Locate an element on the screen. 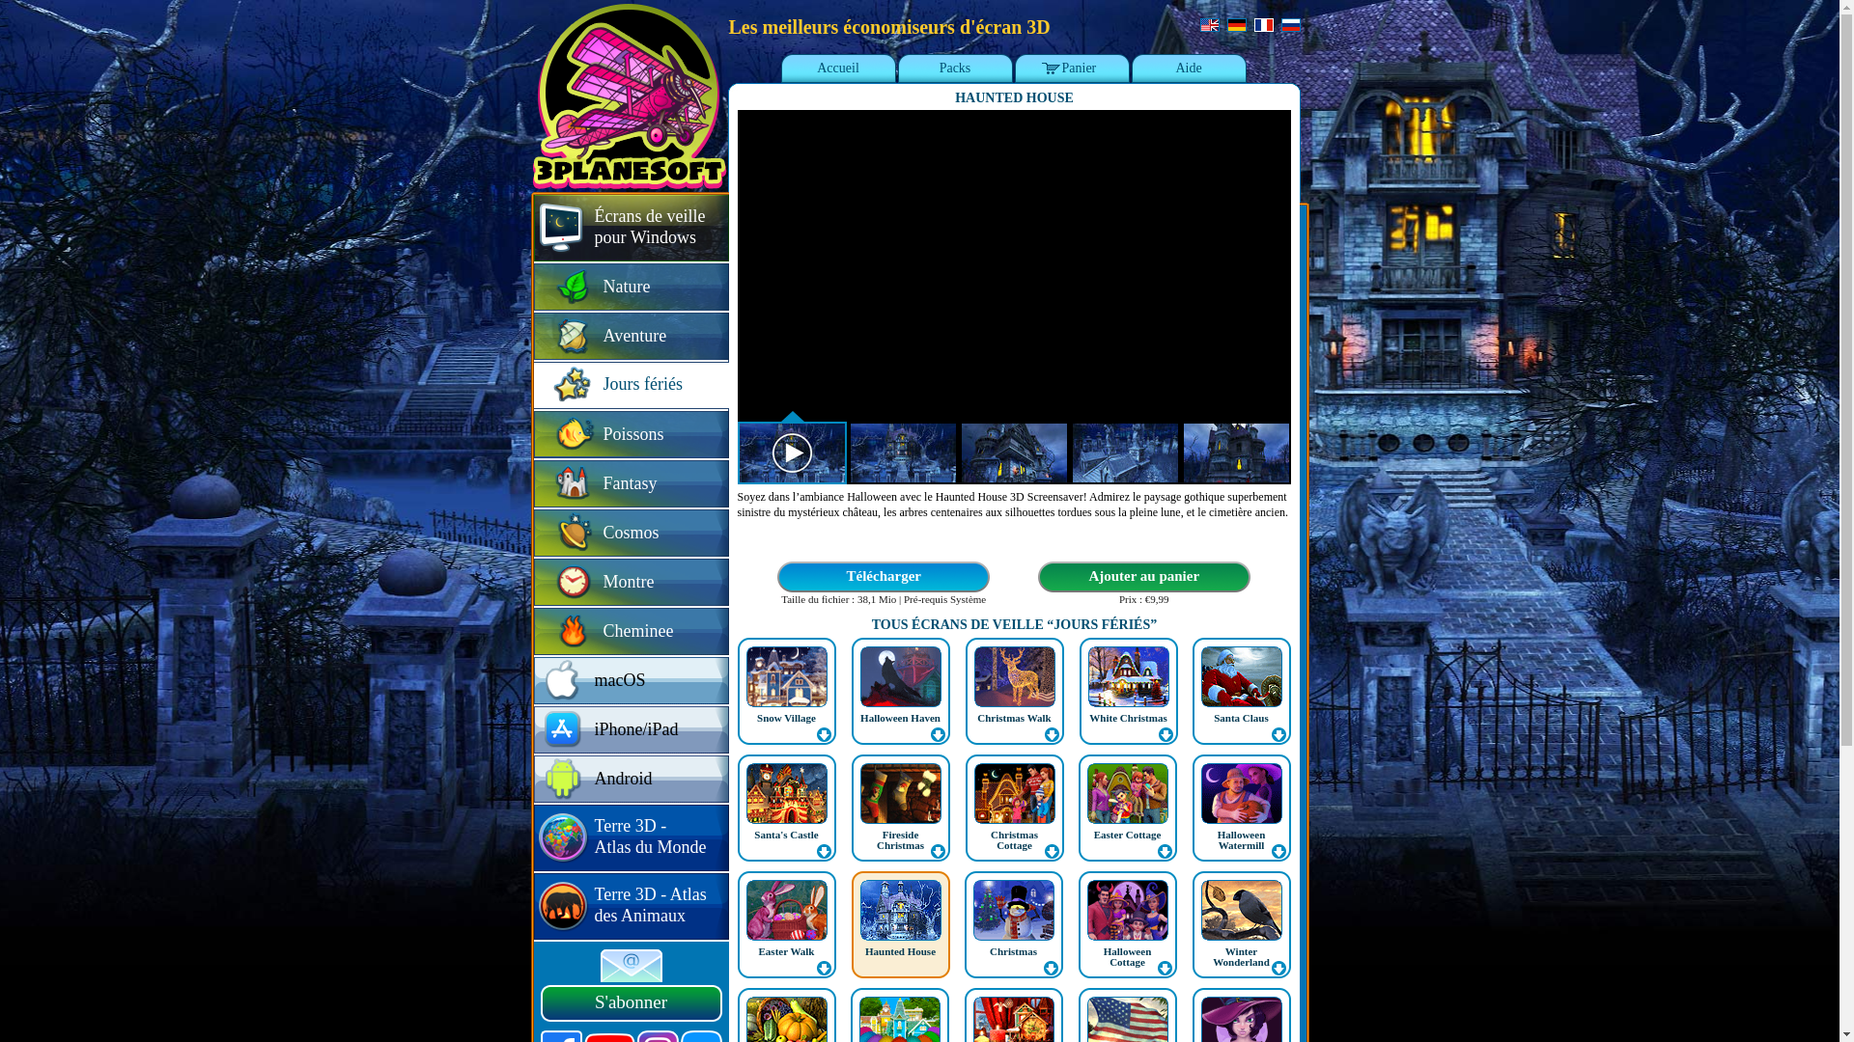  Easter Walk is located at coordinates (787, 951).